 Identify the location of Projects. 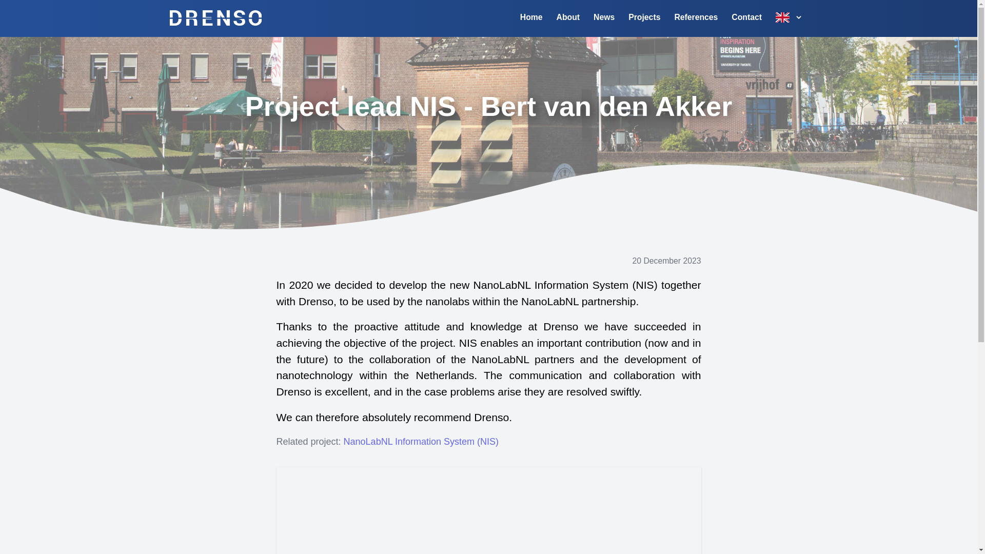
(644, 17).